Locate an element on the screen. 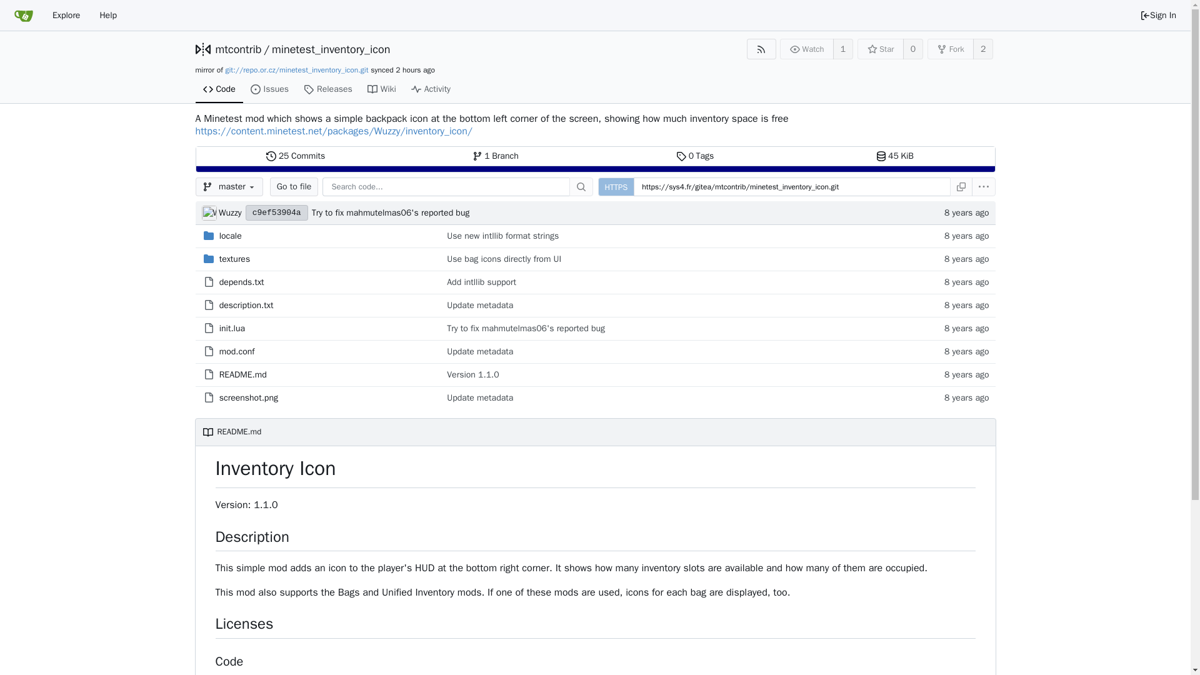 This screenshot has height=675, width=1200. description.txt is located at coordinates (246, 305).